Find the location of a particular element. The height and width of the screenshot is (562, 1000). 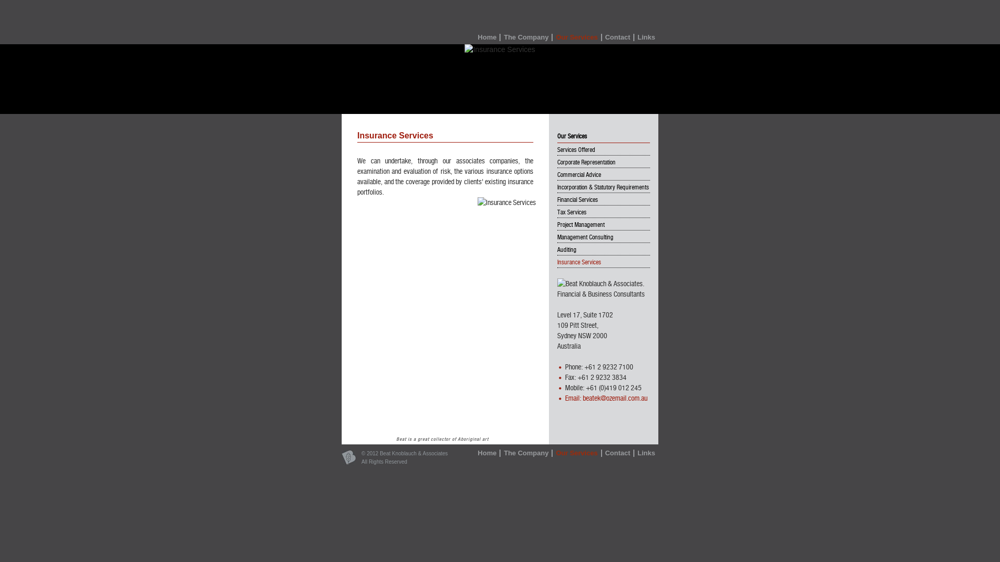

Contact is located at coordinates (618, 37).